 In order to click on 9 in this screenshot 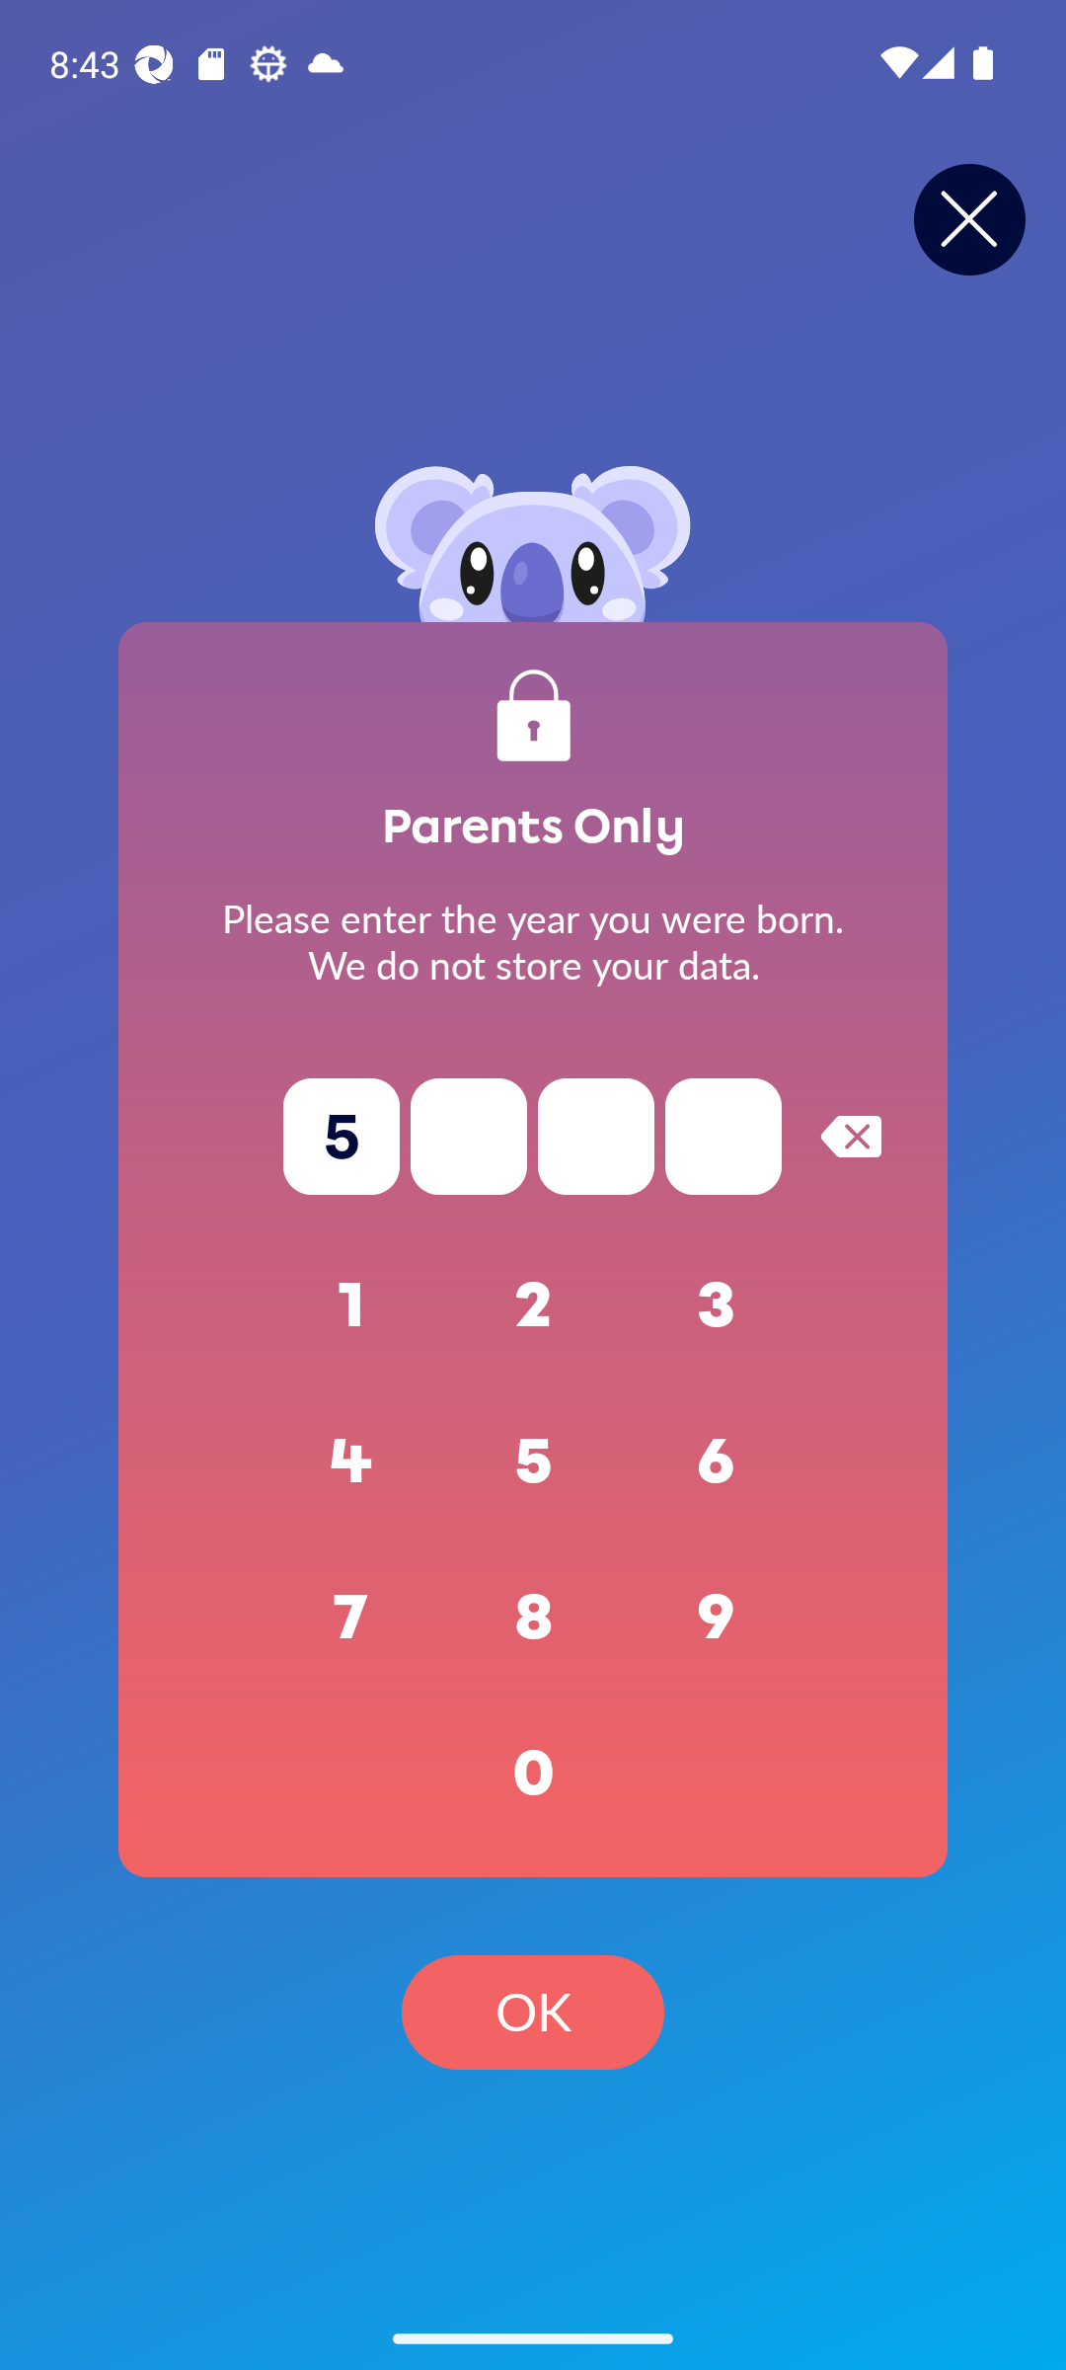, I will do `click(717, 1618)`.